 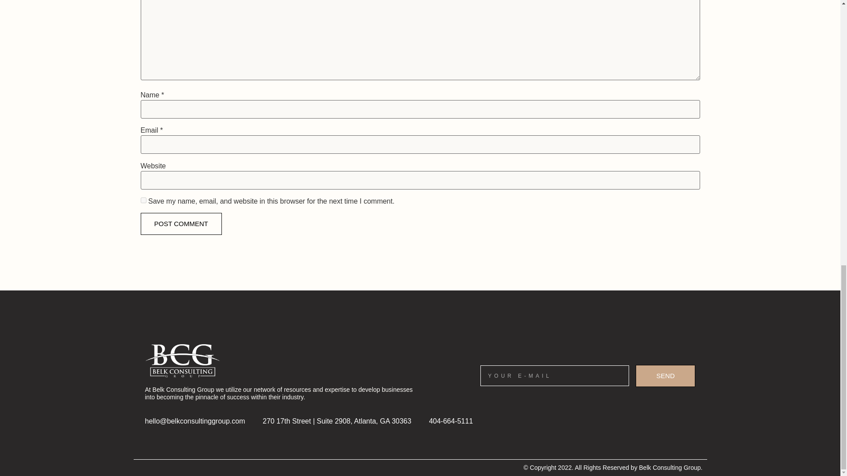 I want to click on SEND, so click(x=665, y=376).